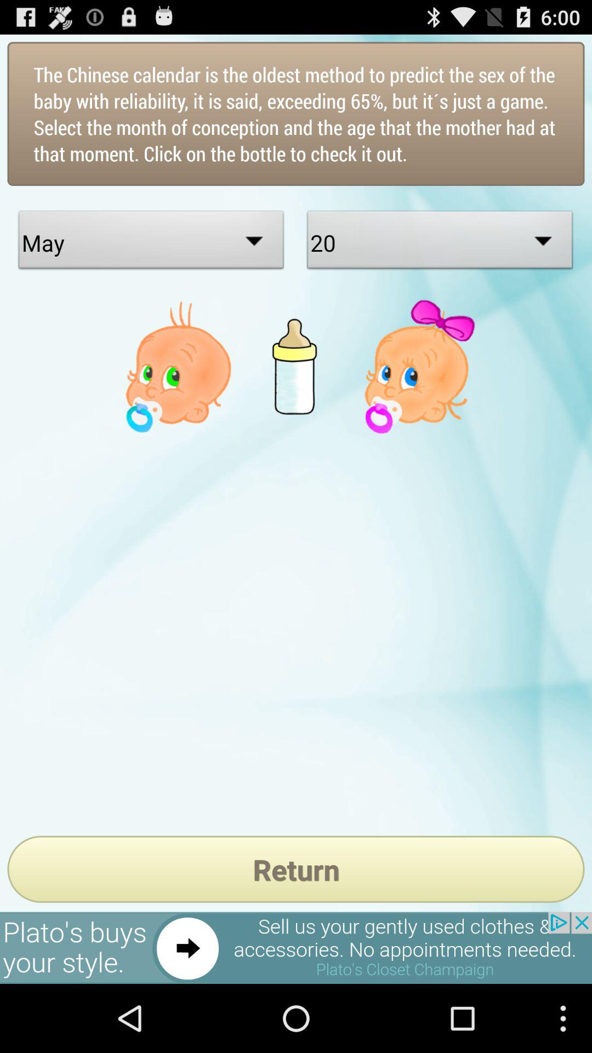 The image size is (592, 1053). I want to click on go to next, so click(296, 948).